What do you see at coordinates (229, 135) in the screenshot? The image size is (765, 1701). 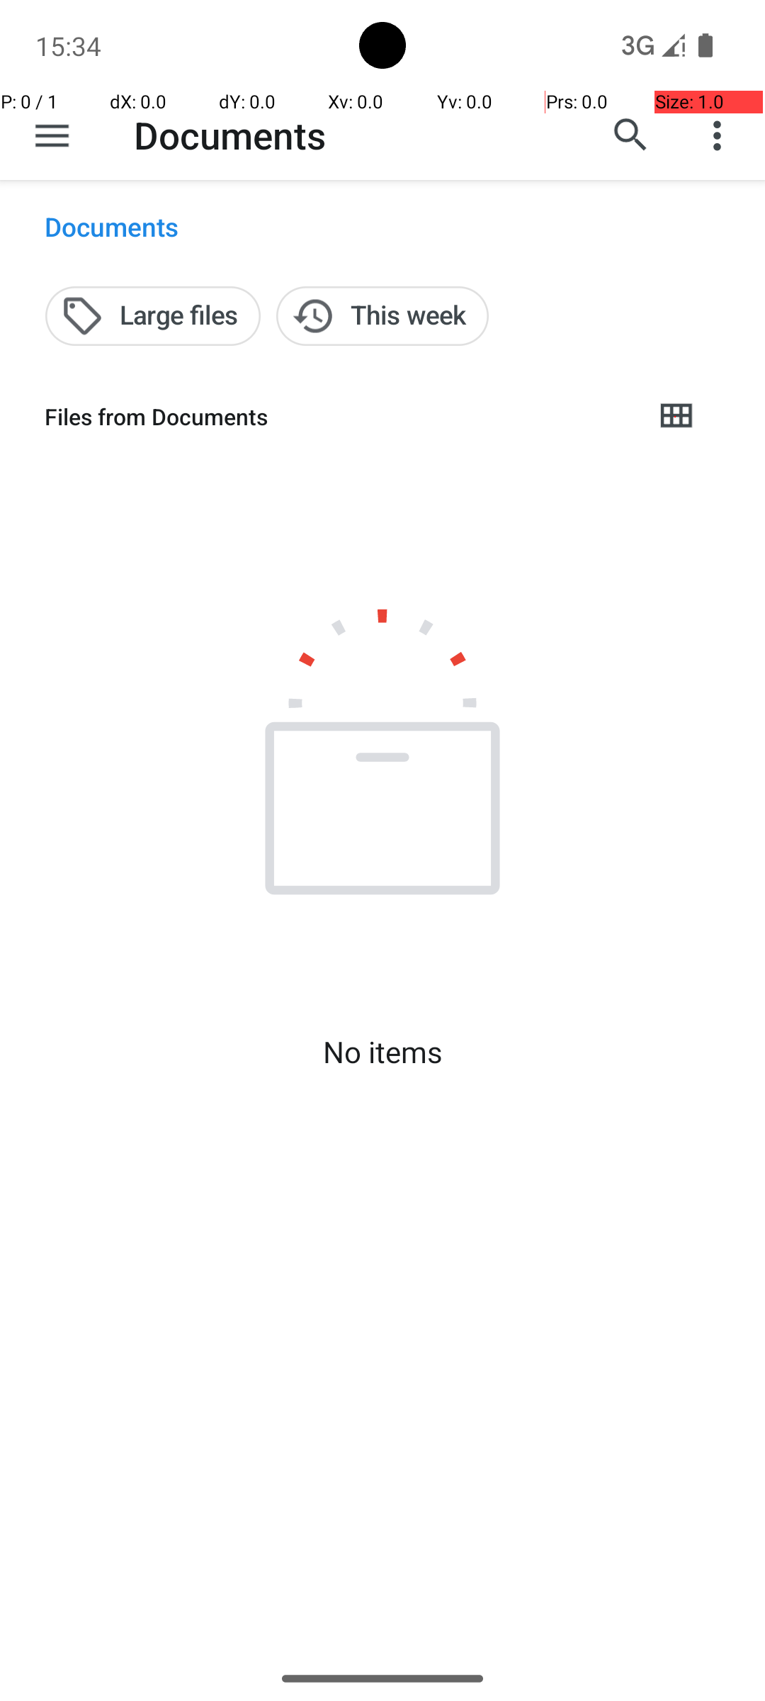 I see `Documents` at bounding box center [229, 135].